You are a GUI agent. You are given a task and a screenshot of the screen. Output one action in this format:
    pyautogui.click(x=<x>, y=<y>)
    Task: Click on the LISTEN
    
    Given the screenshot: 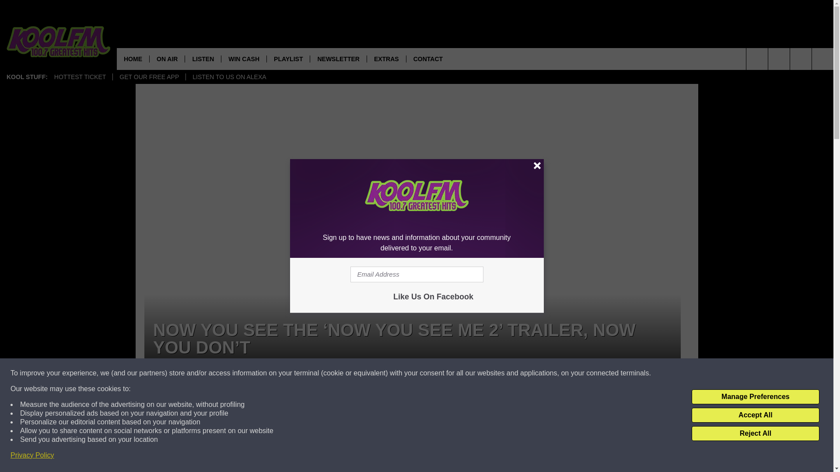 What is the action you would take?
    pyautogui.click(x=203, y=59)
    